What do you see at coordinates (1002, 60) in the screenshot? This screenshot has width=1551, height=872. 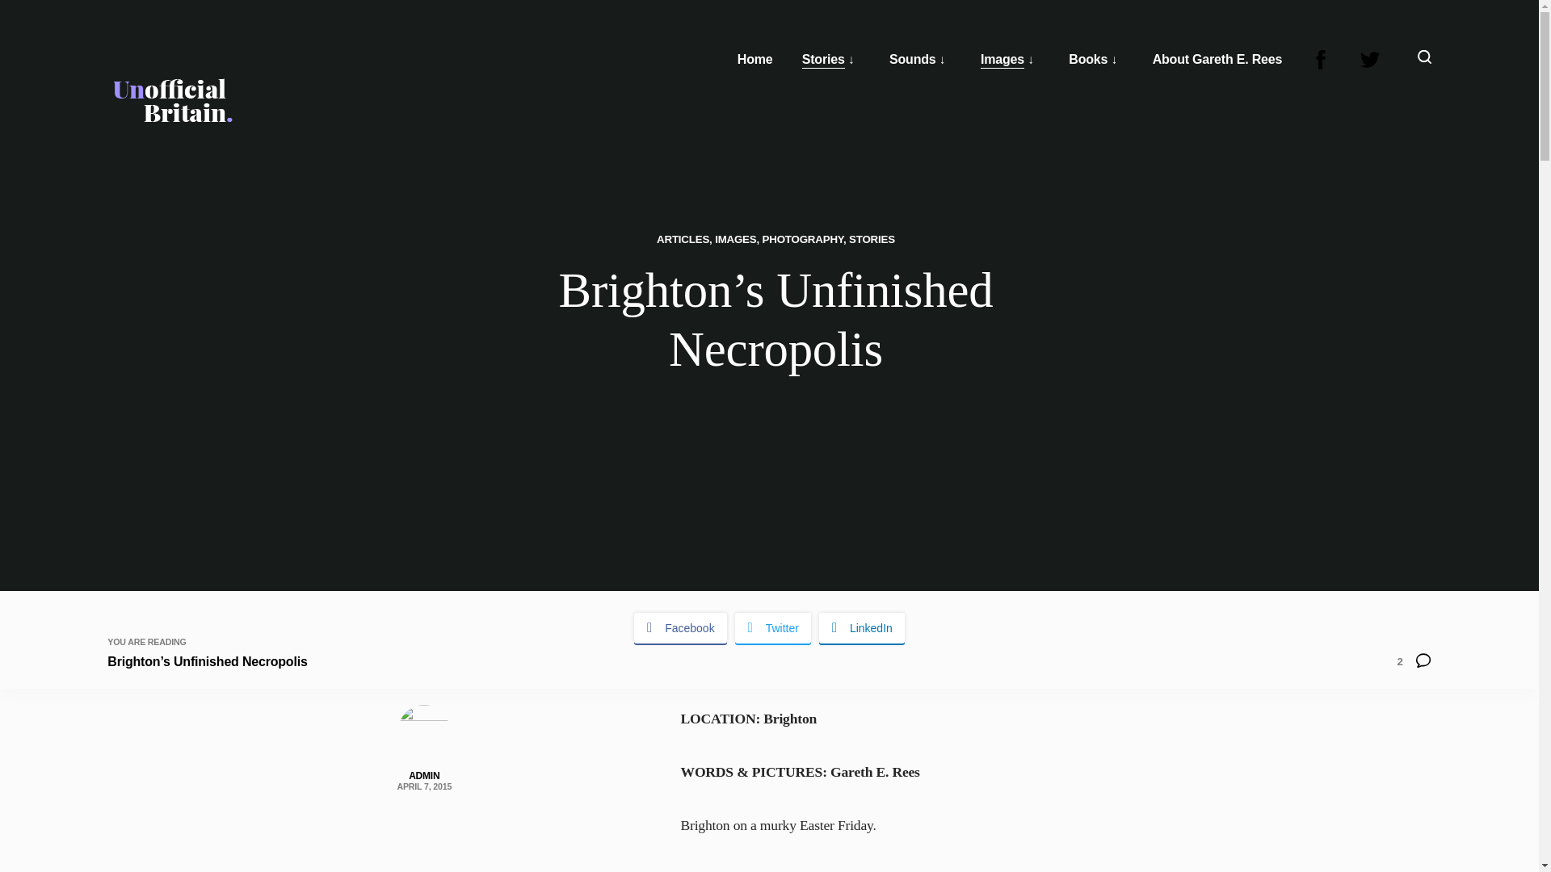 I see `Images` at bounding box center [1002, 60].